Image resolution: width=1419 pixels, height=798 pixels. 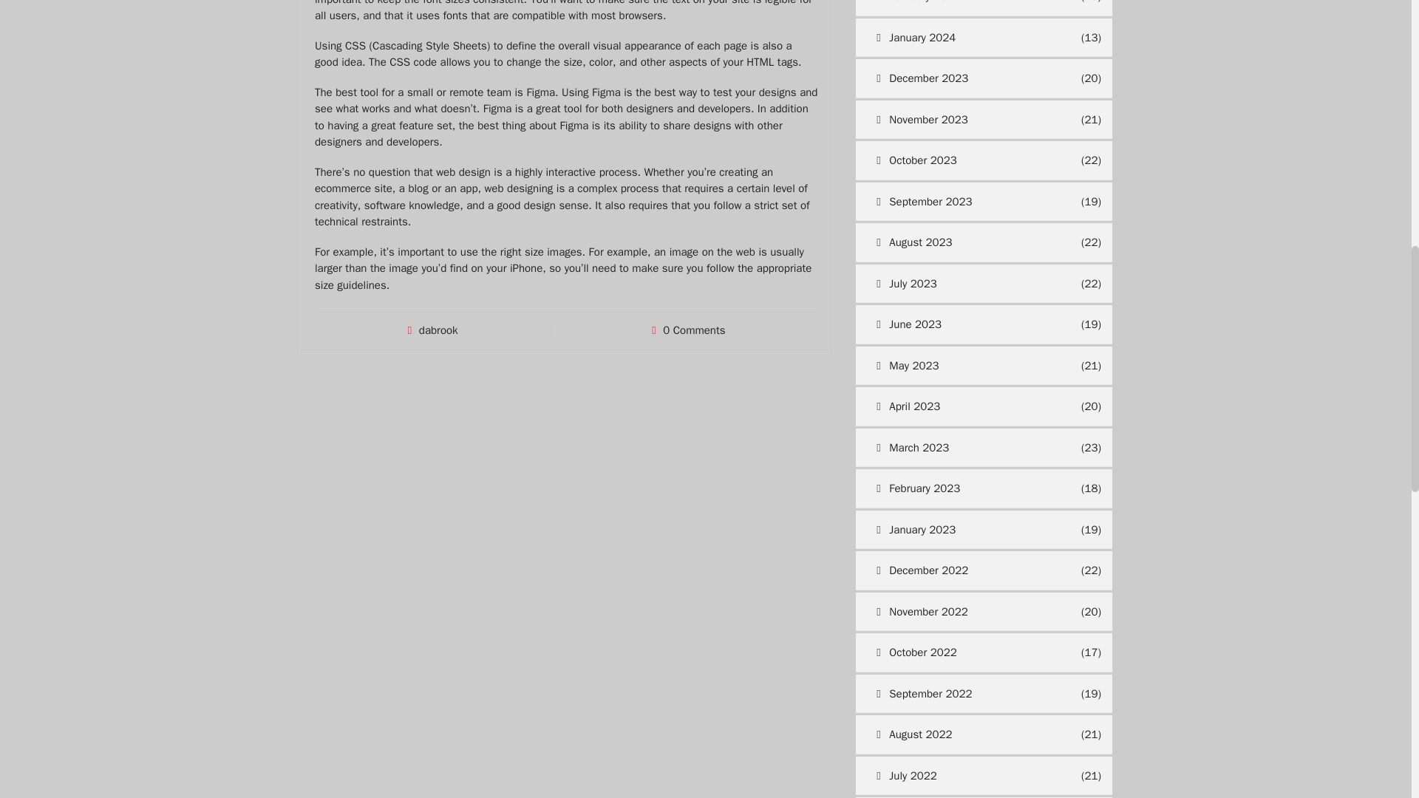 What do you see at coordinates (966, 324) in the screenshot?
I see `June 2023` at bounding box center [966, 324].